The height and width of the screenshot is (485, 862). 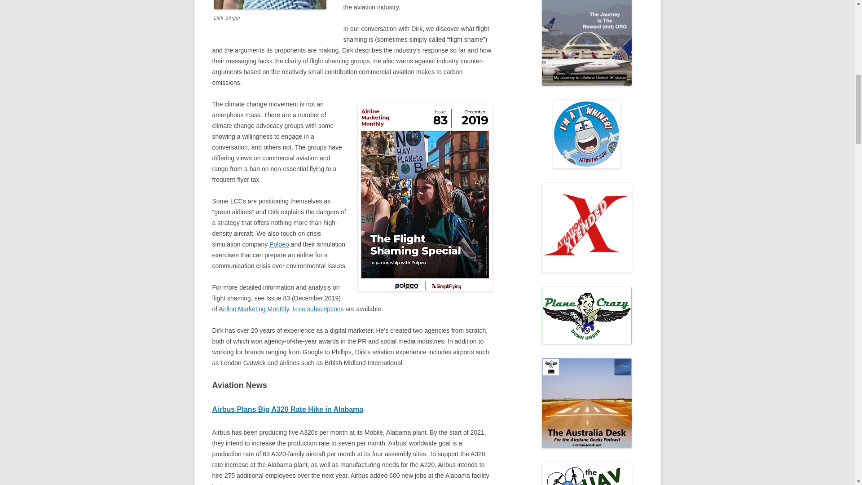 What do you see at coordinates (317, 309) in the screenshot?
I see `Free subscriptions` at bounding box center [317, 309].